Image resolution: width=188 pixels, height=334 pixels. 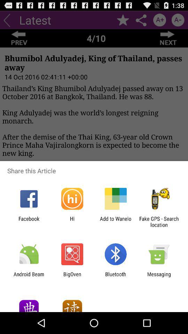 What do you see at coordinates (159, 222) in the screenshot?
I see `swipe to the fake gps search item` at bounding box center [159, 222].